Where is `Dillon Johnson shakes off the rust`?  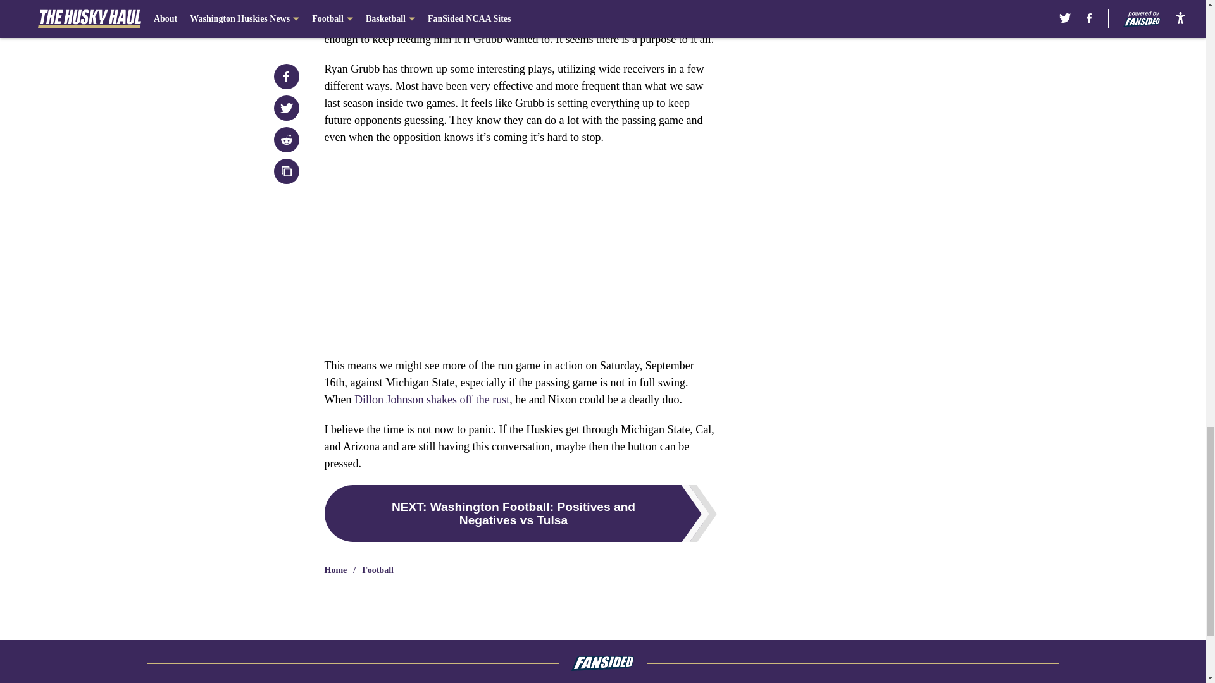 Dillon Johnson shakes off the rust is located at coordinates (432, 400).